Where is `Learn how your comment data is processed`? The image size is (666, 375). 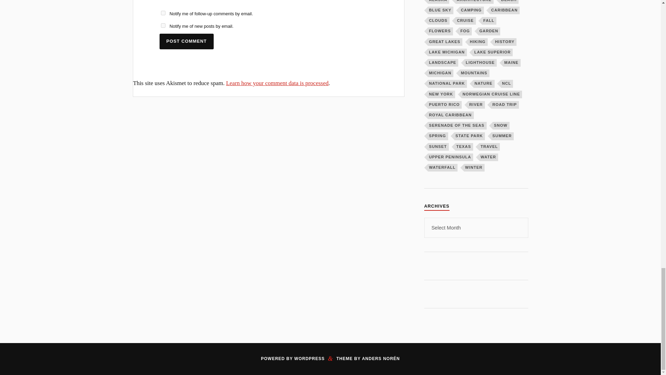 Learn how your comment data is processed is located at coordinates (277, 83).